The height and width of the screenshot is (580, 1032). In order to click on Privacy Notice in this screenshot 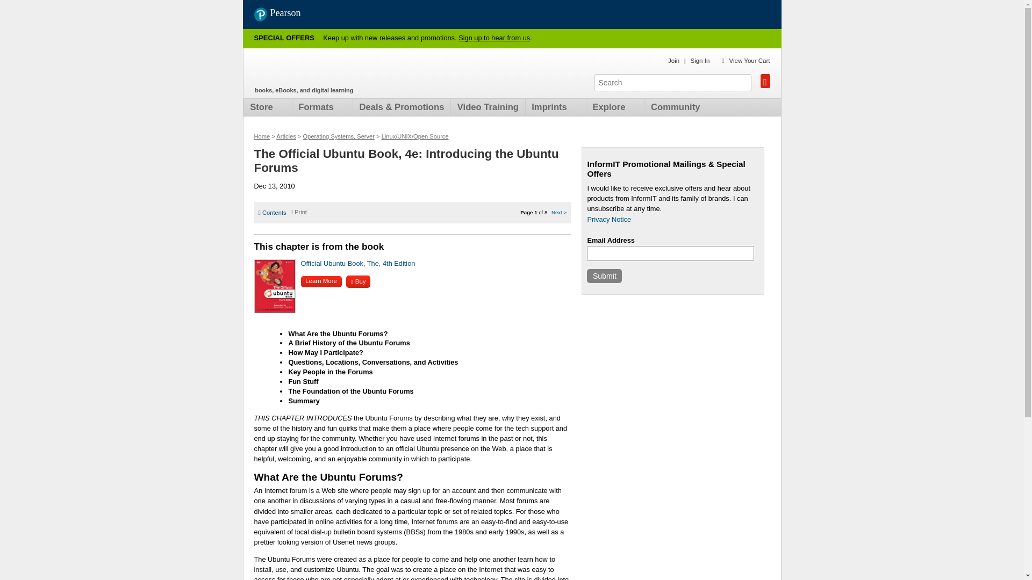, I will do `click(608, 219)`.